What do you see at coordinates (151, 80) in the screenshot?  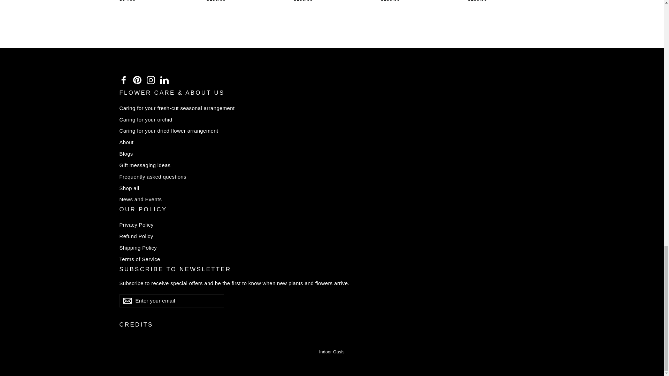 I see `Real Flowers Every Day  on Instagram` at bounding box center [151, 80].